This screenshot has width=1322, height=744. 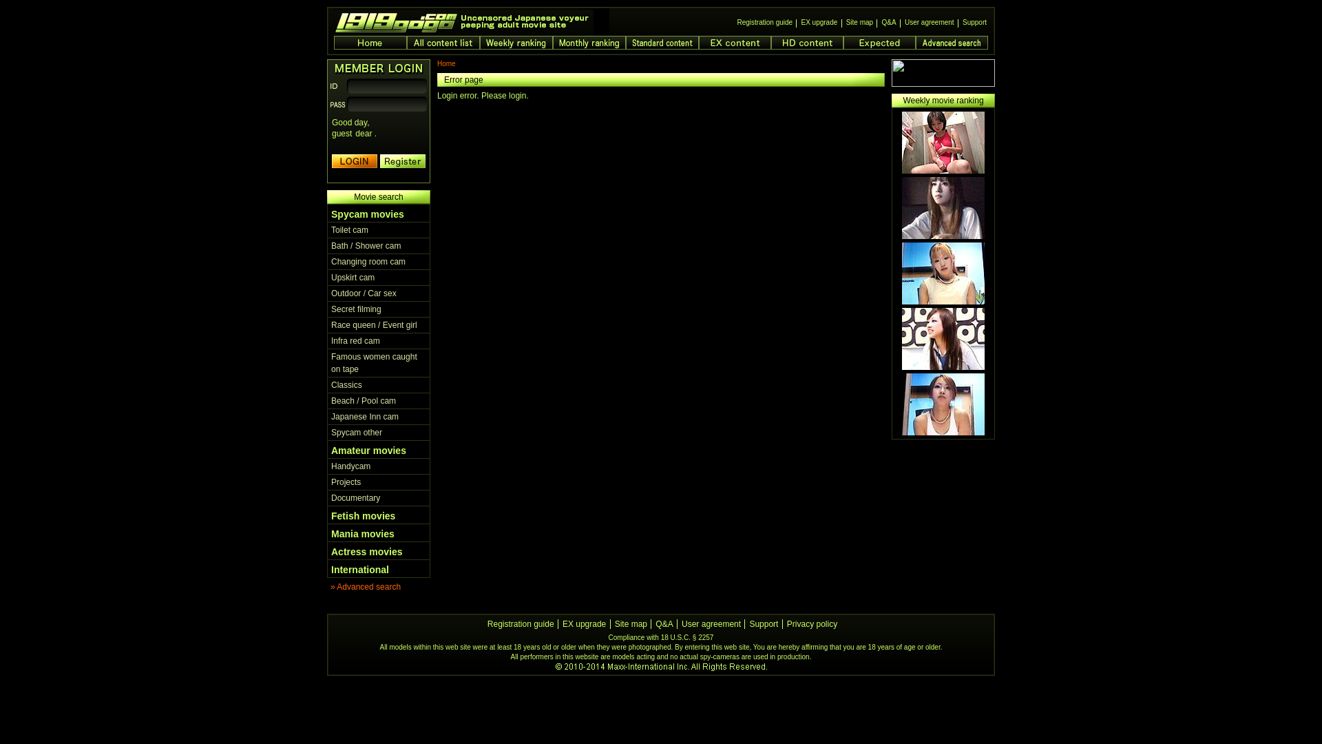 I want to click on HD content, so click(x=807, y=43).